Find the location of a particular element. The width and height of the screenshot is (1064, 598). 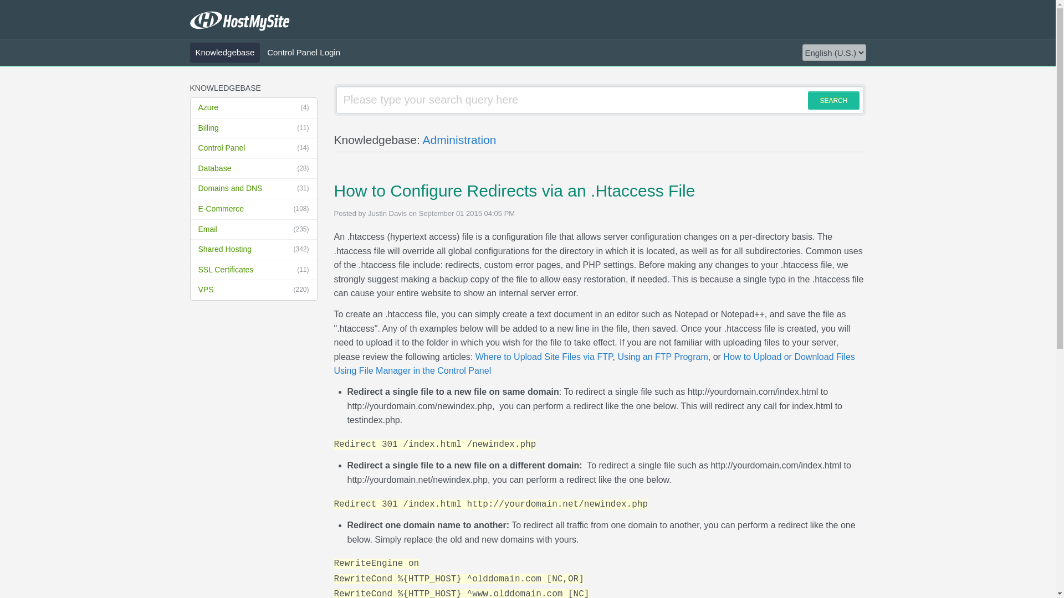

Control Panel Login is located at coordinates (304, 52).